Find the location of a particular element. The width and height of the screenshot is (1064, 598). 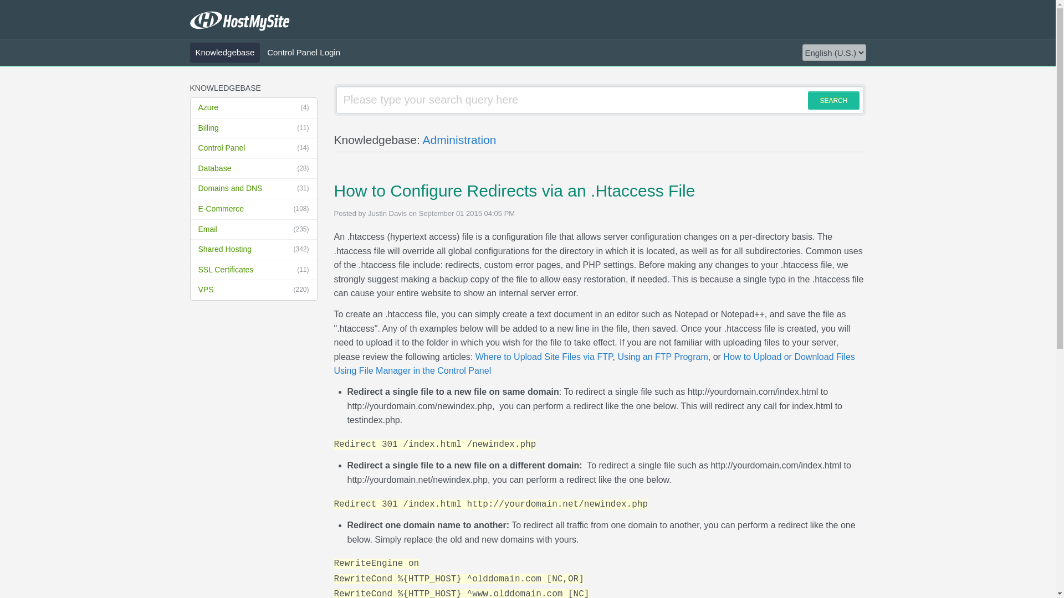

Control Panel Login is located at coordinates (304, 52).